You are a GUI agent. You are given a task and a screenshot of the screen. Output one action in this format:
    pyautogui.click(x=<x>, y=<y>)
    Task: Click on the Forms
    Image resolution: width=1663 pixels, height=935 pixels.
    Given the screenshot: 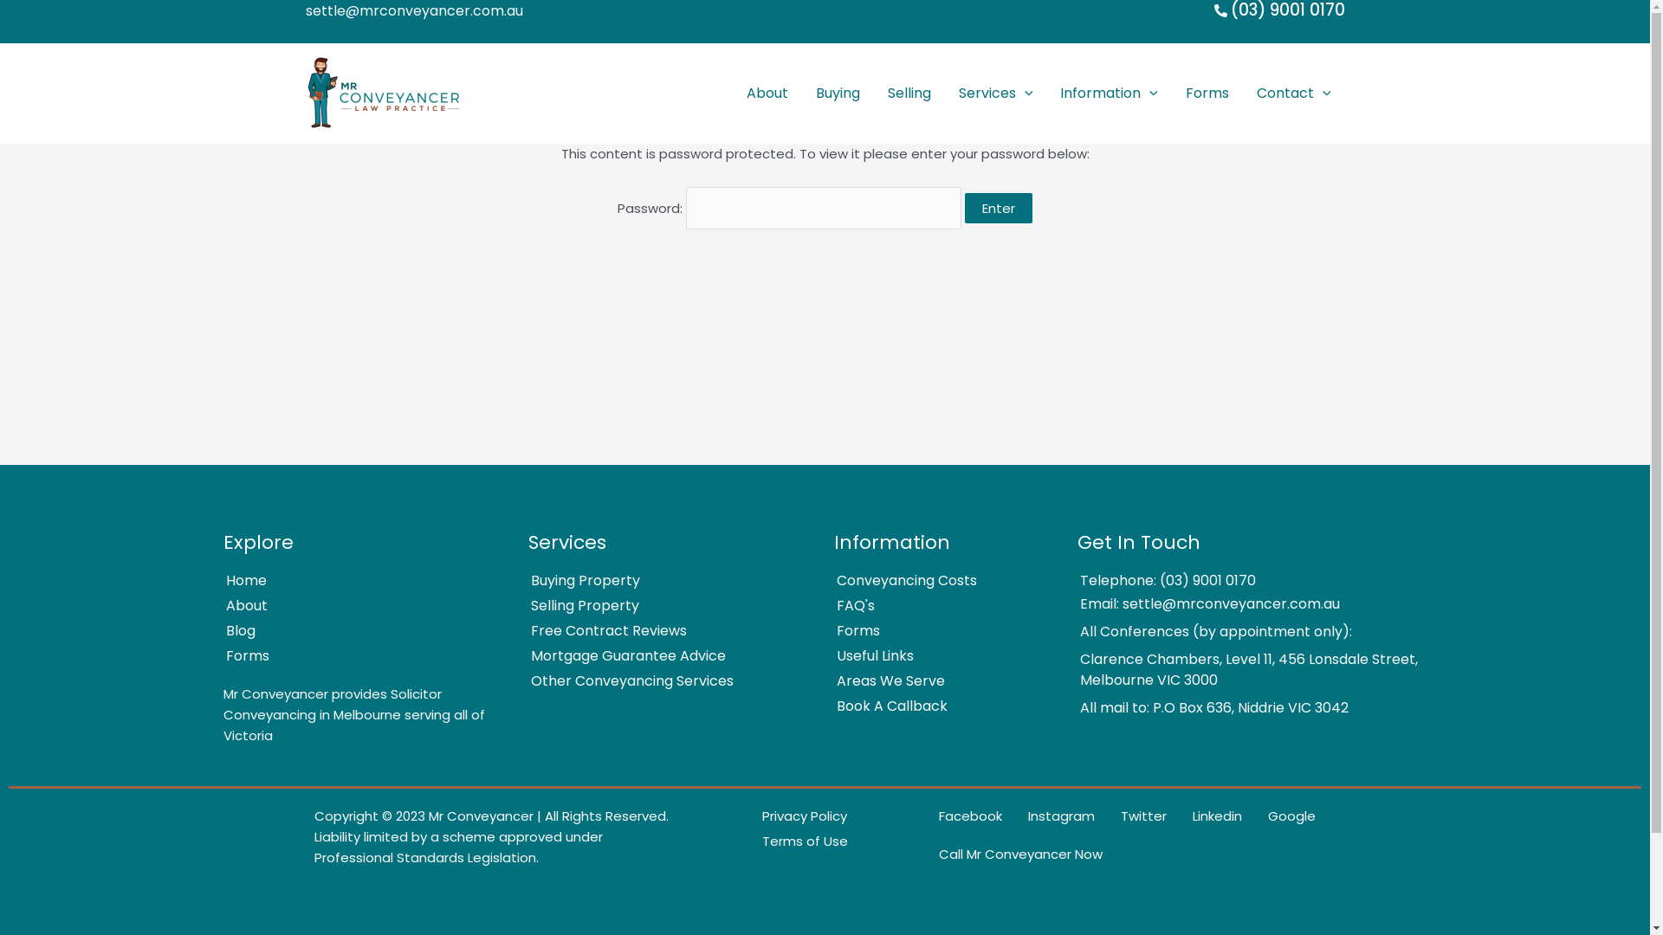 What is the action you would take?
    pyautogui.click(x=936, y=631)
    